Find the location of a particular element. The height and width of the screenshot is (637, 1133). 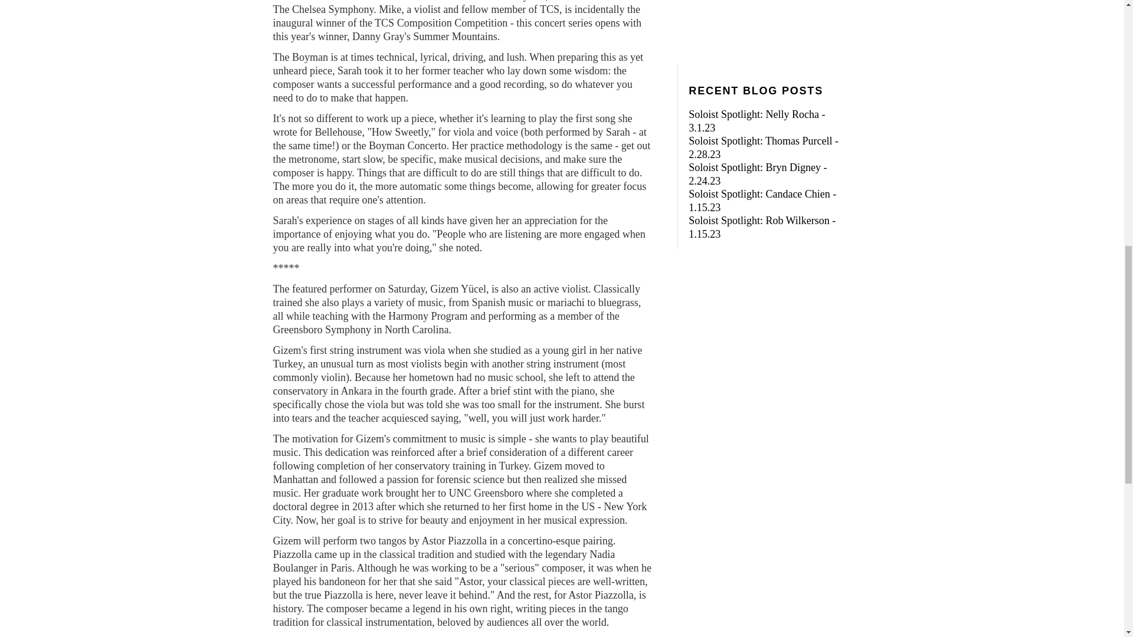

Soloist Spotlight: Rob Wilkerson is located at coordinates (759, 221).